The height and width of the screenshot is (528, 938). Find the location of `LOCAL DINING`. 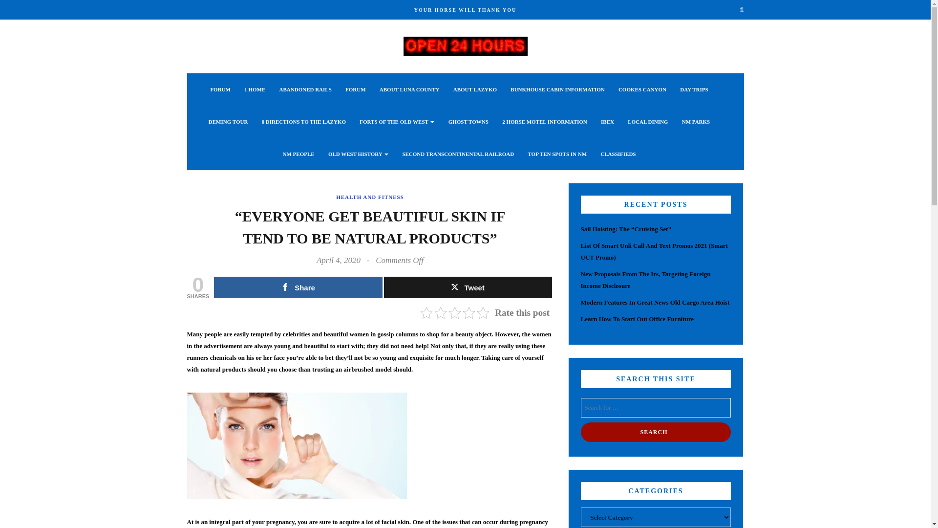

LOCAL DINING is located at coordinates (648, 121).